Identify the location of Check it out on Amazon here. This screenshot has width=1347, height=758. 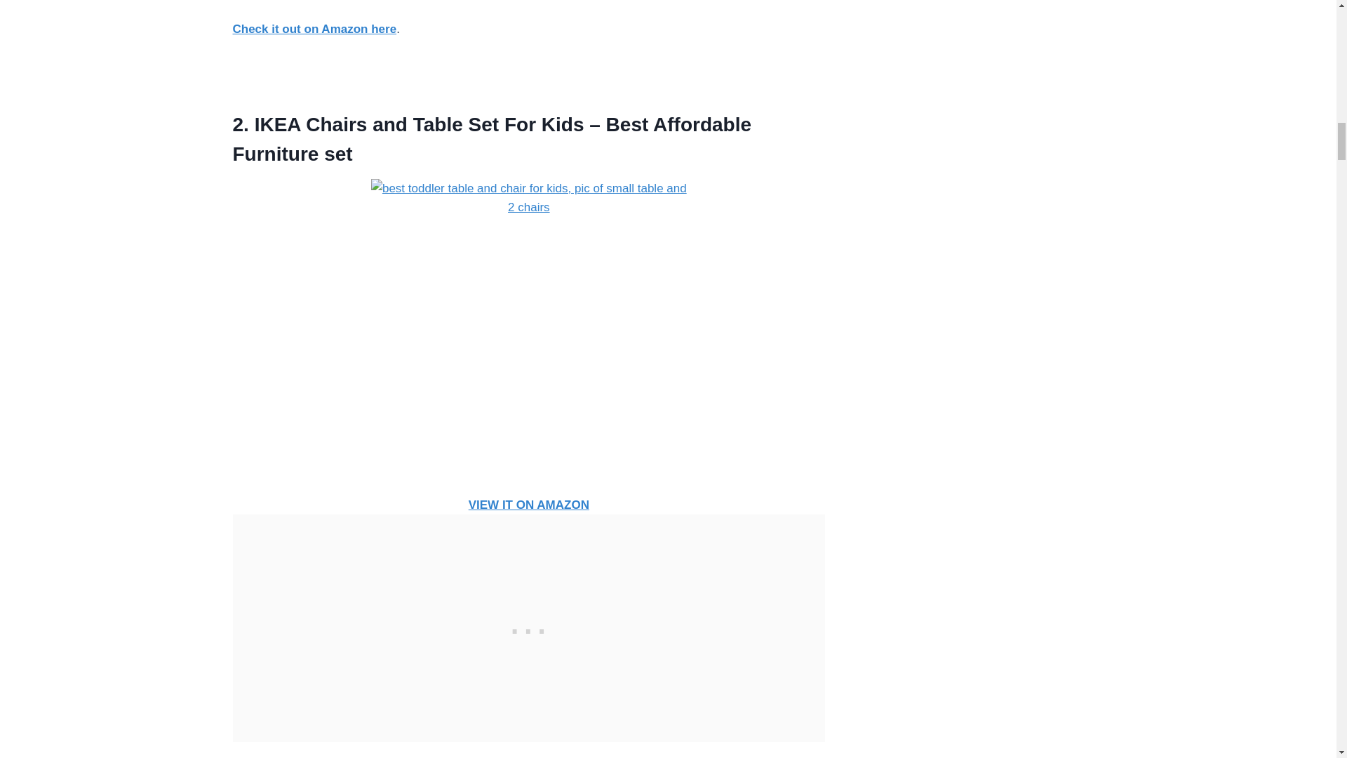
(315, 29).